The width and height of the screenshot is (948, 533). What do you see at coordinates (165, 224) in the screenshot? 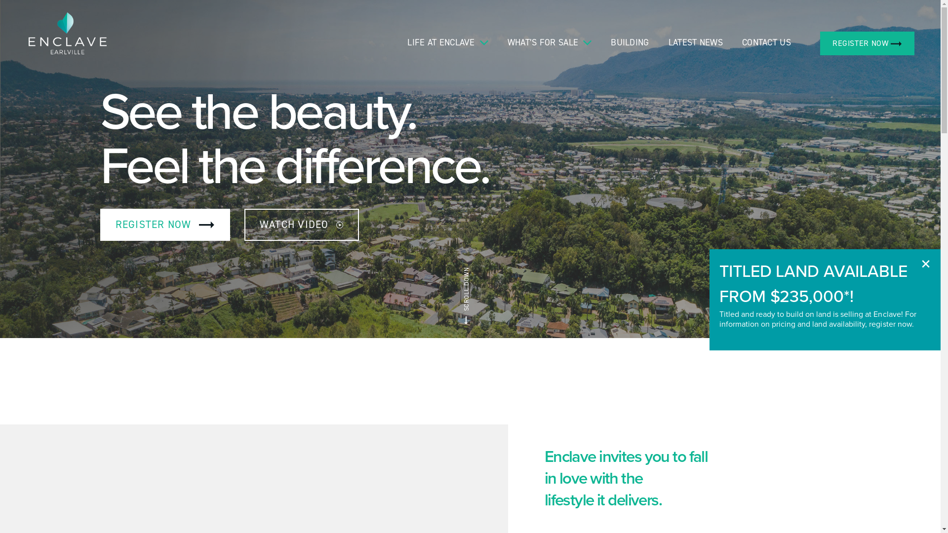
I see `REGISTER NOW` at bounding box center [165, 224].